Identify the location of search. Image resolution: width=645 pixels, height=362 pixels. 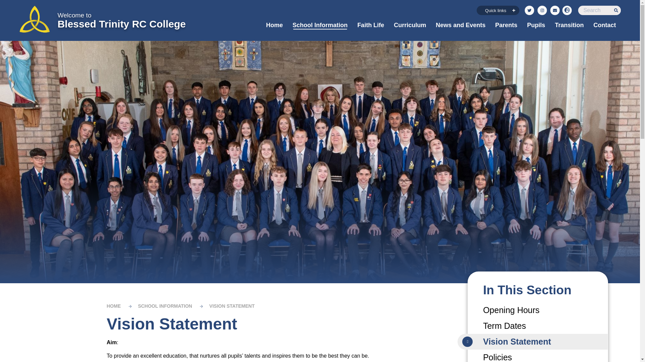
(599, 10).